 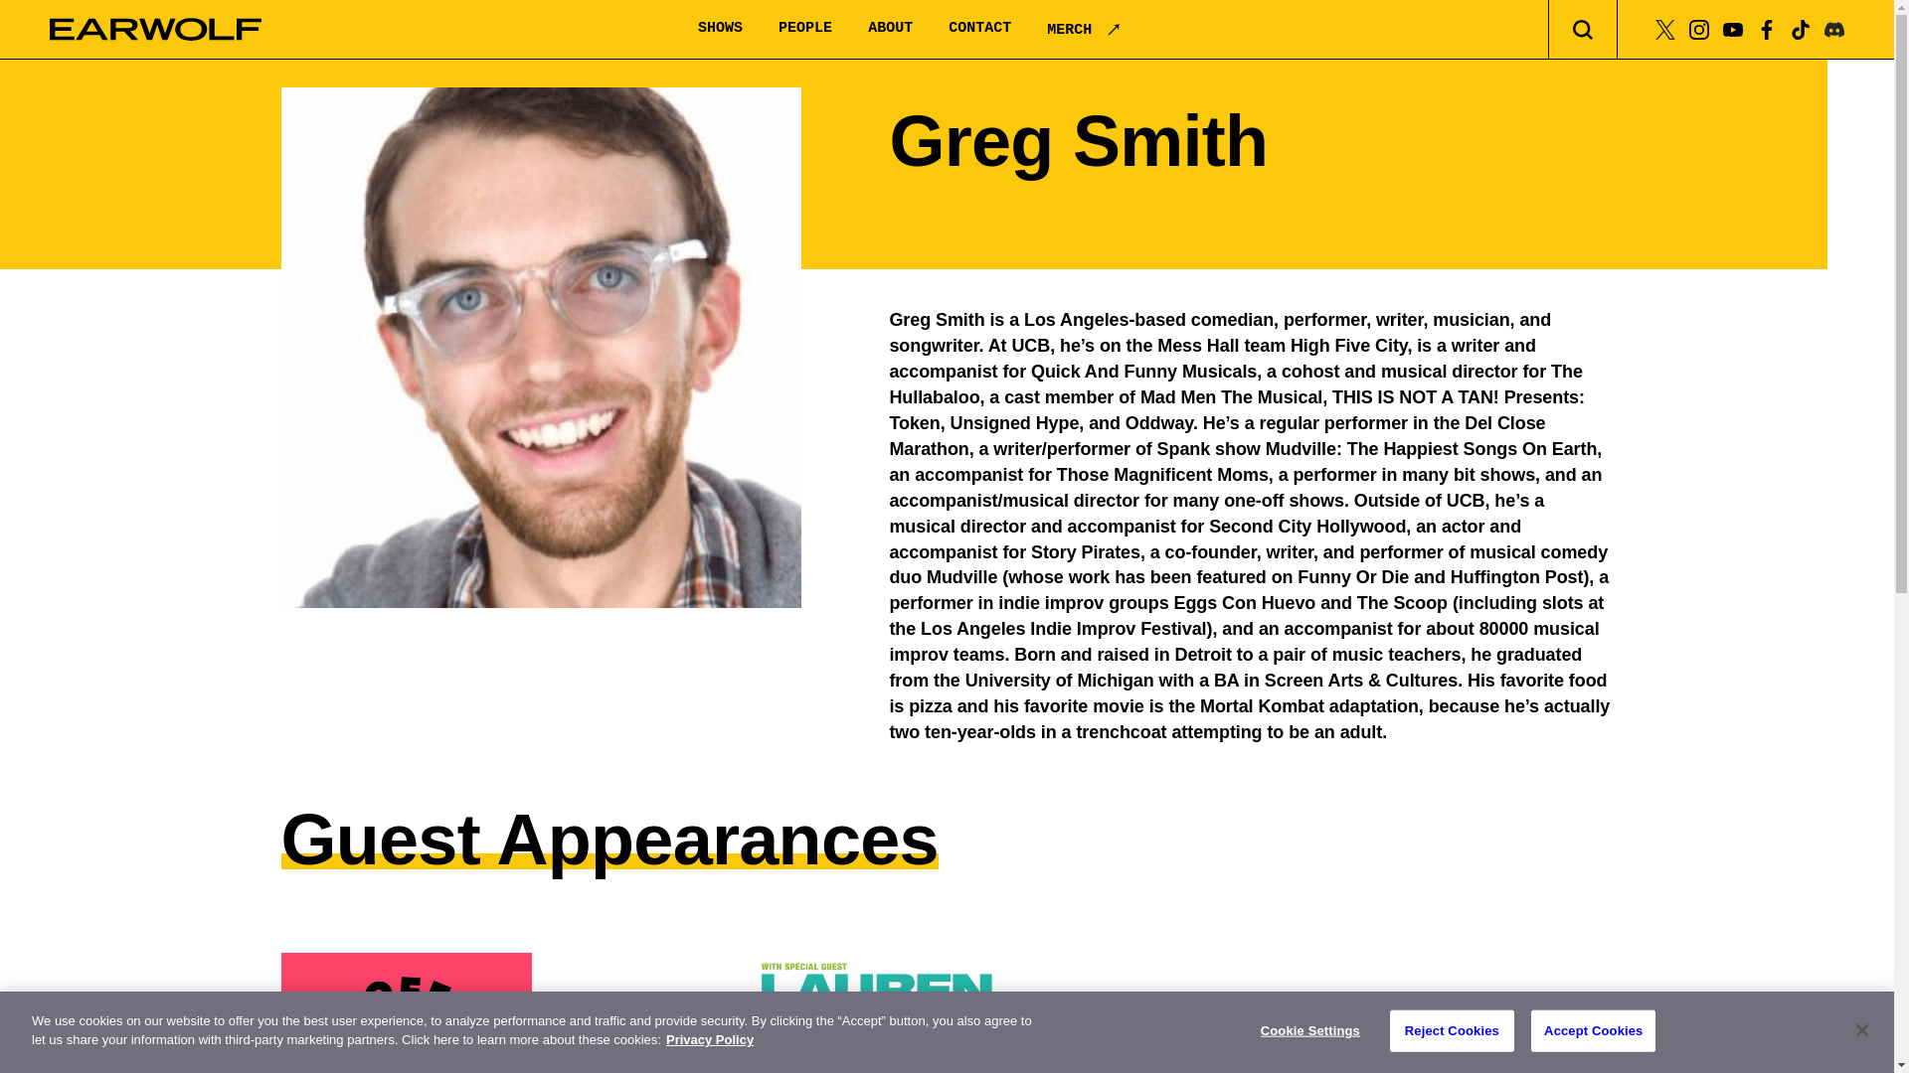 I want to click on Earwolf, so click(x=155, y=30).